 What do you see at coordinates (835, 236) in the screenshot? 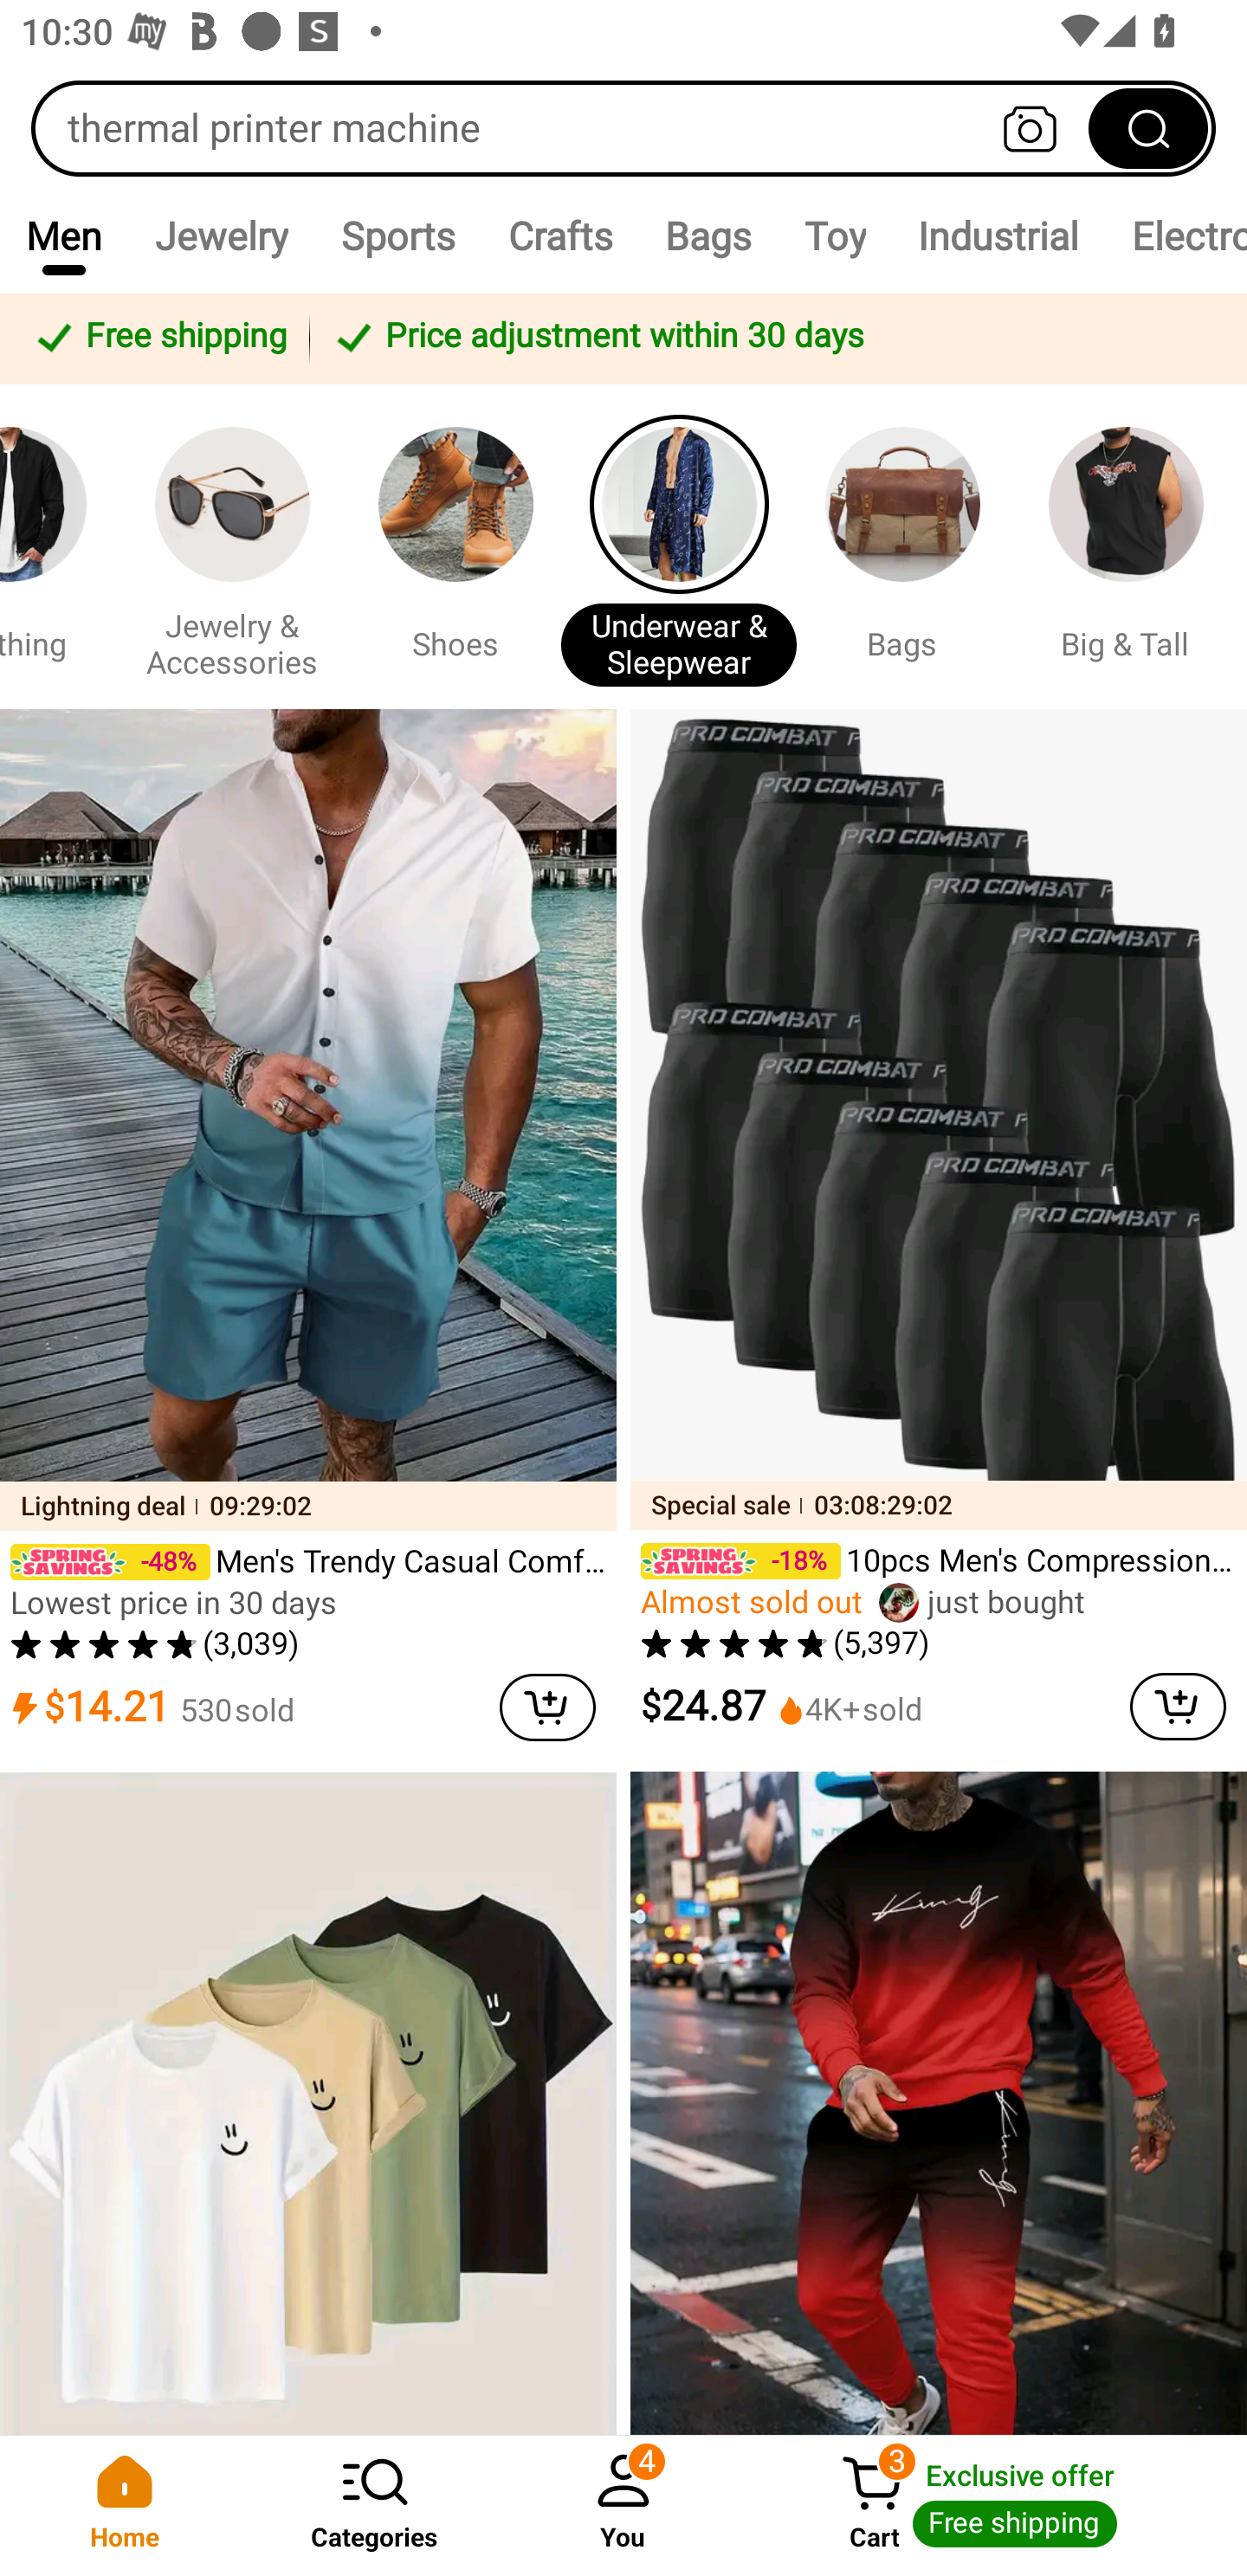
I see `Toy` at bounding box center [835, 236].